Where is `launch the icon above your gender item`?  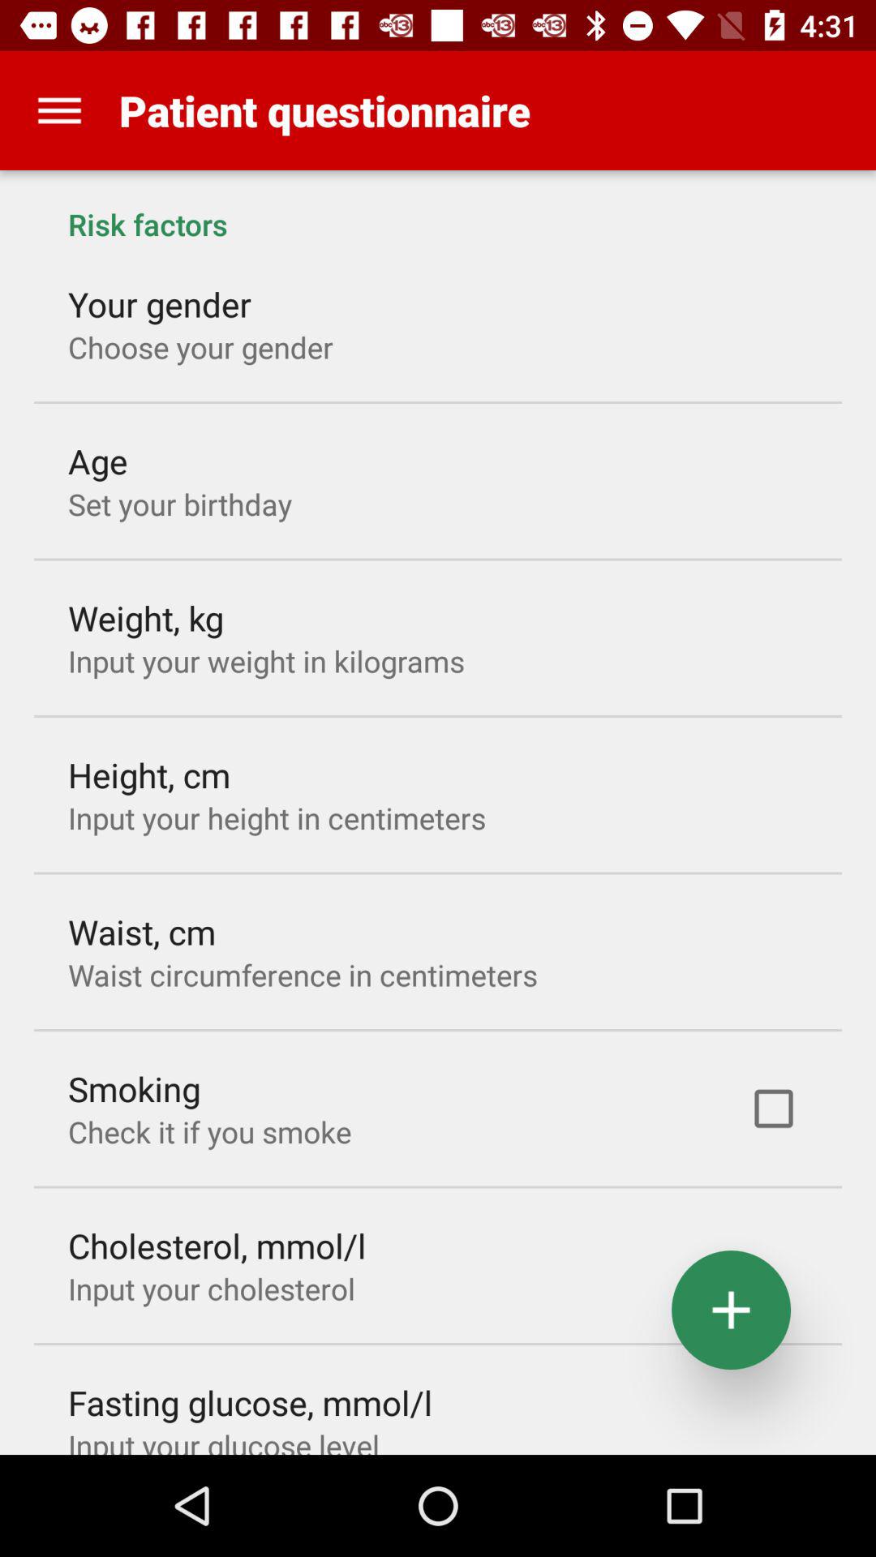
launch the icon above your gender item is located at coordinates (438, 208).